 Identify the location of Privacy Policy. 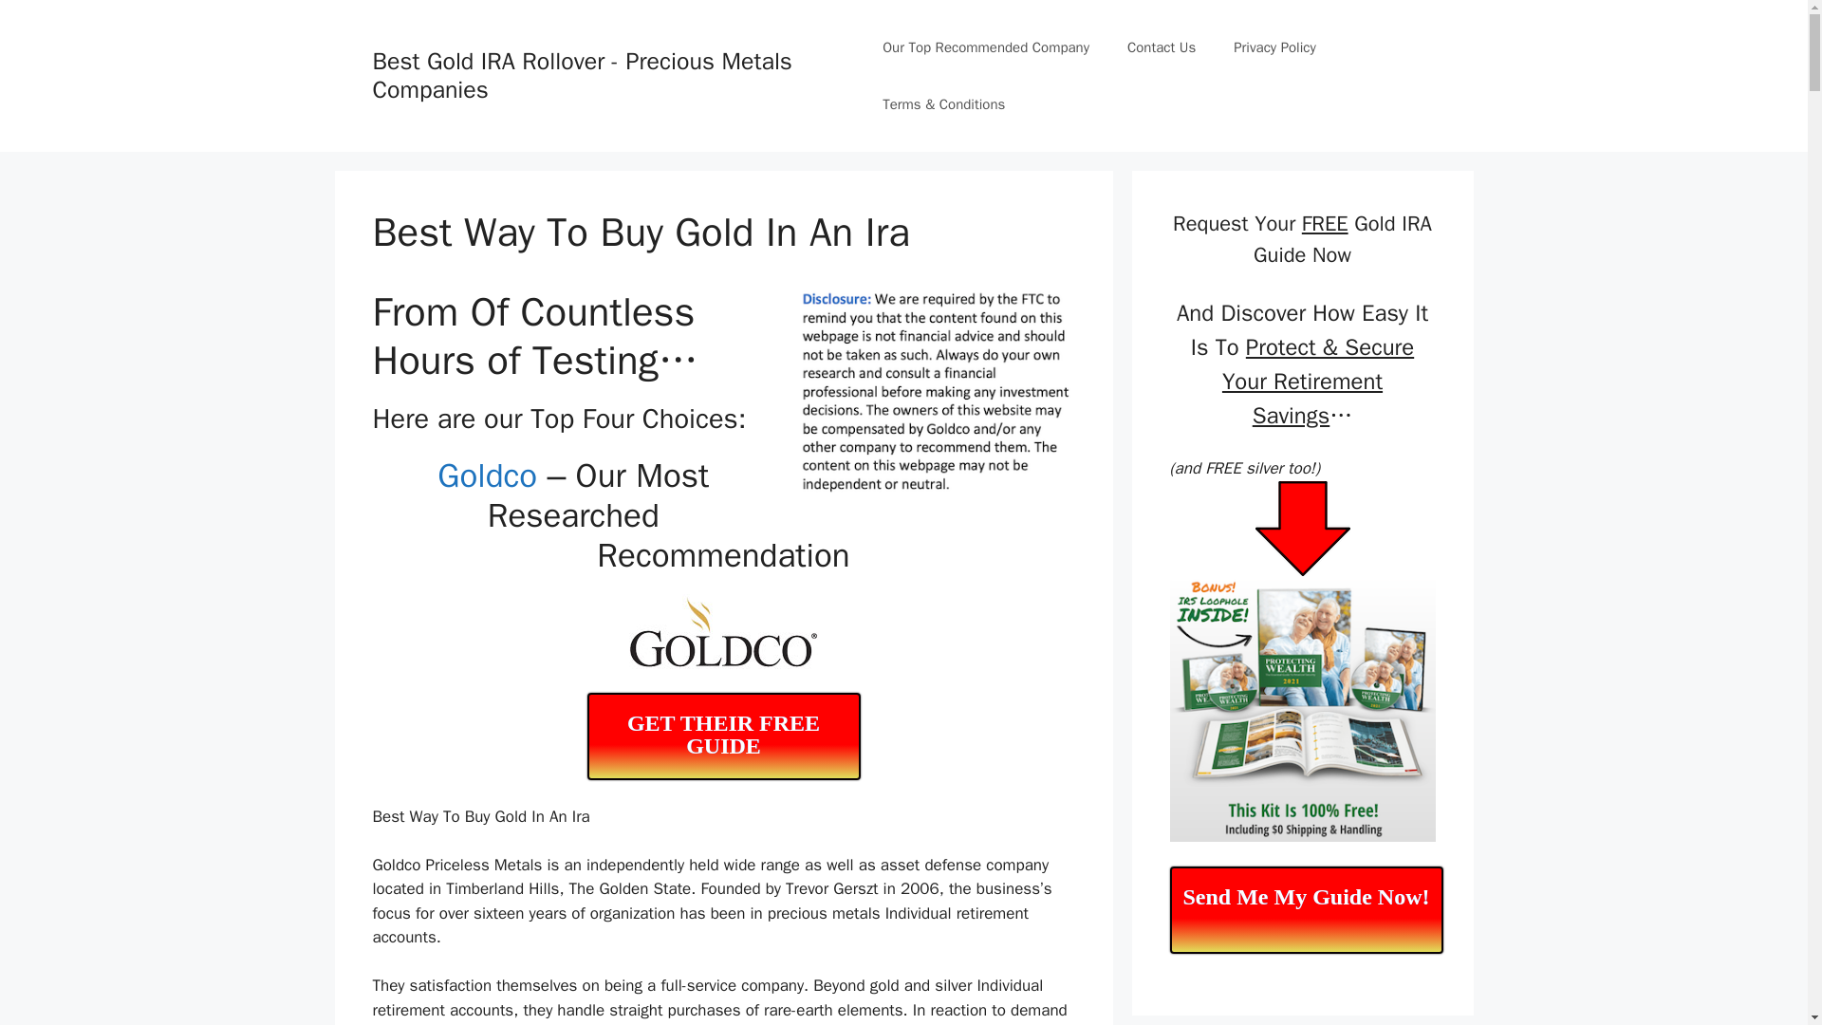
(1275, 47).